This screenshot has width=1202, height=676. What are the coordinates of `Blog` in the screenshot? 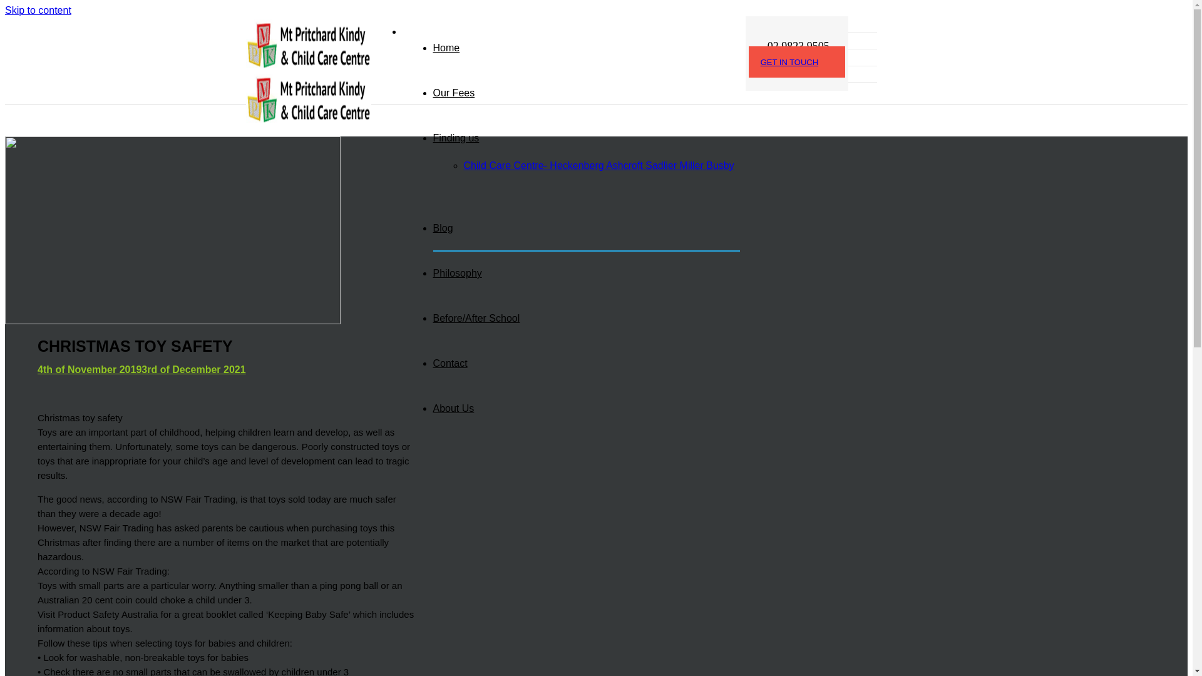 It's located at (443, 228).